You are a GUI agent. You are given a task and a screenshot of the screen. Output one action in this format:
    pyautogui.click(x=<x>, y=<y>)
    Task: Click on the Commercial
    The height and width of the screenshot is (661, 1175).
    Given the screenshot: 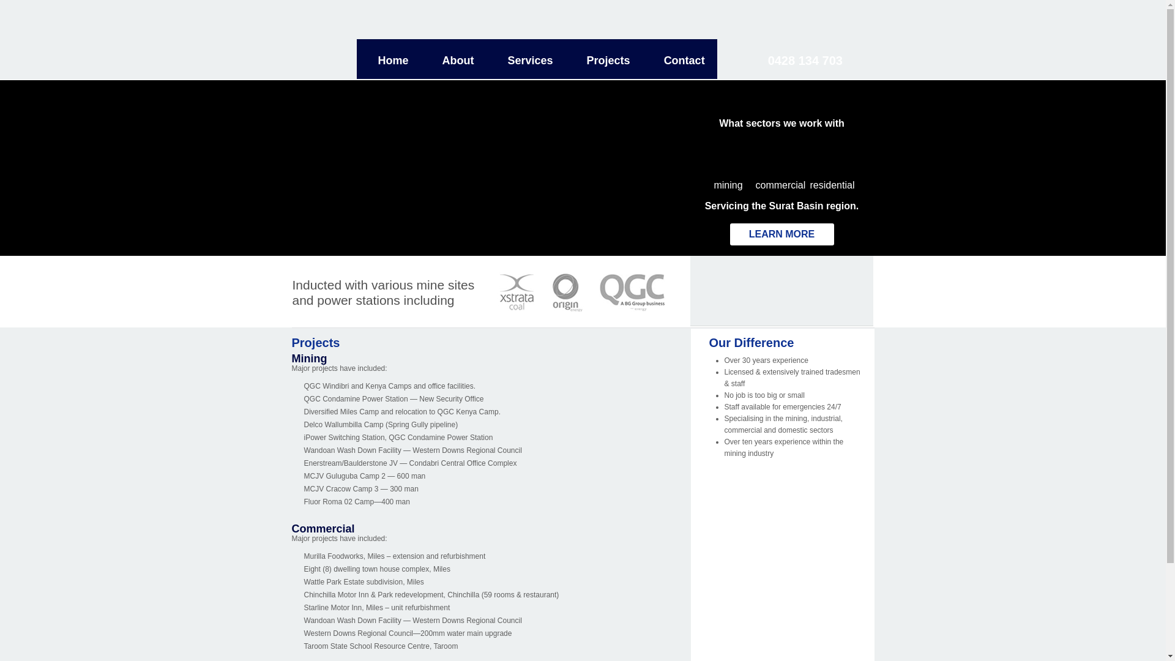 What is the action you would take?
    pyautogui.click(x=323, y=529)
    